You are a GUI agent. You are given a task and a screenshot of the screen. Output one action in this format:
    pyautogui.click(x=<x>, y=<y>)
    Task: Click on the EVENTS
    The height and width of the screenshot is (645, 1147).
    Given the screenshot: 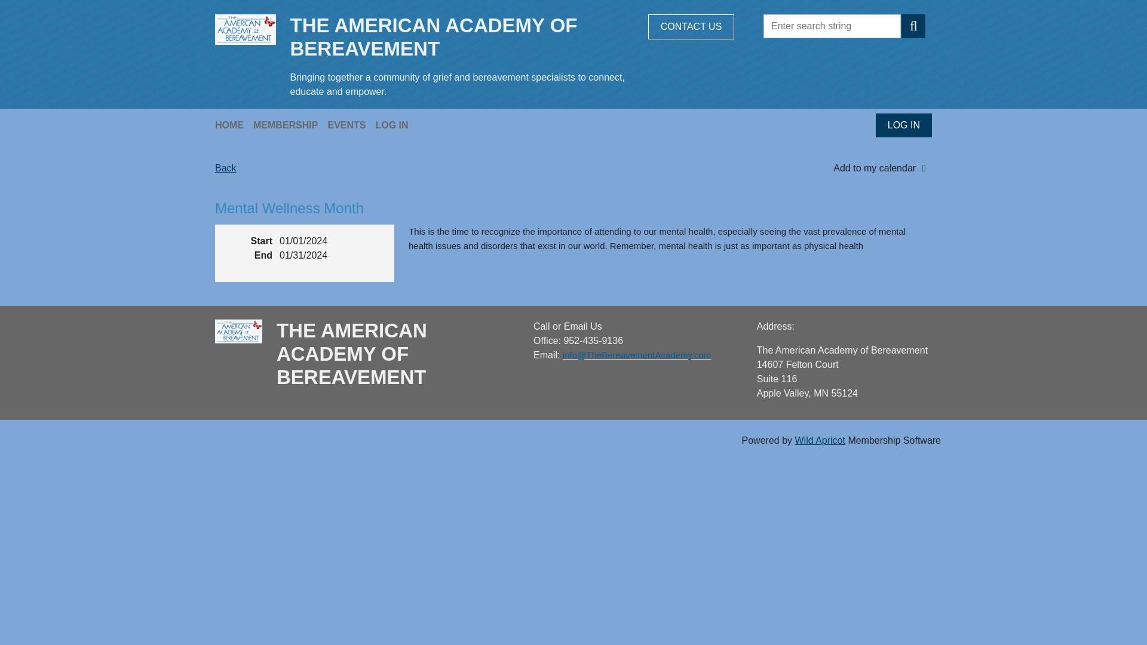 What is the action you would take?
    pyautogui.click(x=351, y=125)
    